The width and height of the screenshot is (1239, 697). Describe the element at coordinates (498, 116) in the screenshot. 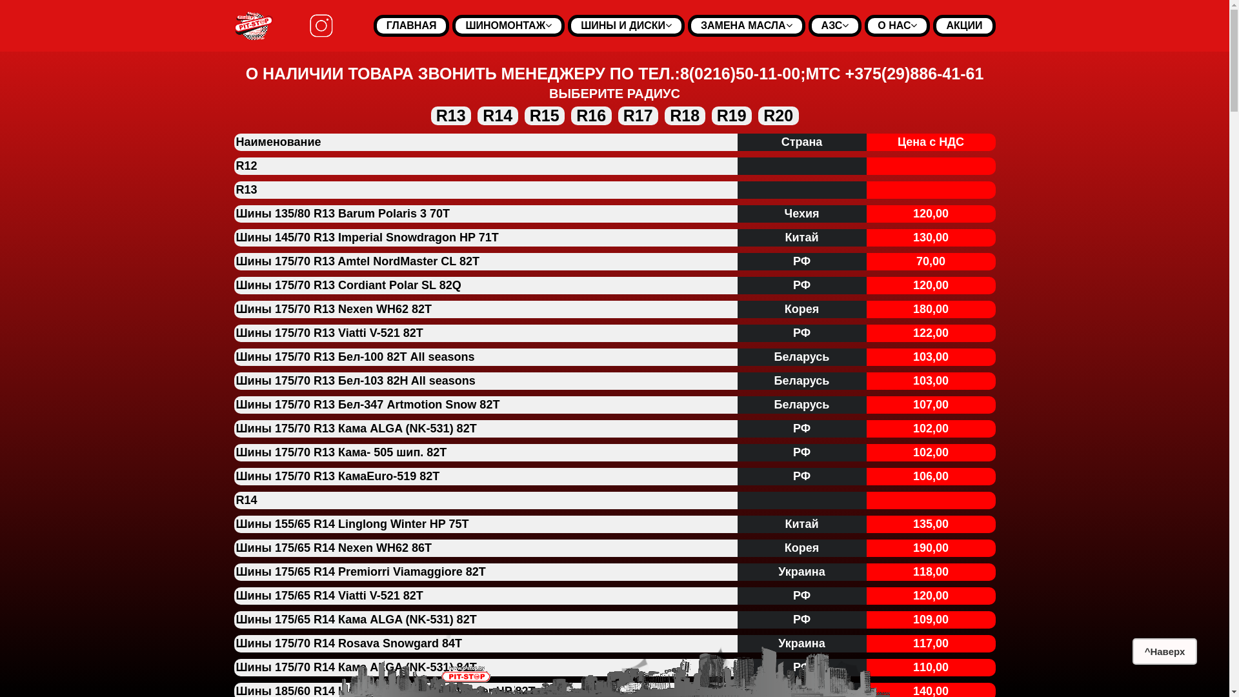

I see `R14` at that location.